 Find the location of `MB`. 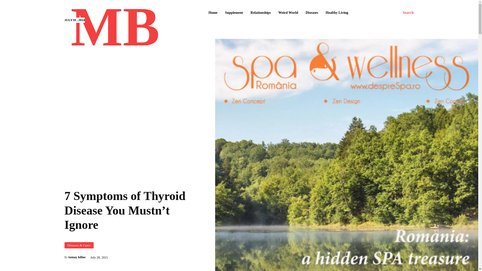

MB is located at coordinates (115, 30).